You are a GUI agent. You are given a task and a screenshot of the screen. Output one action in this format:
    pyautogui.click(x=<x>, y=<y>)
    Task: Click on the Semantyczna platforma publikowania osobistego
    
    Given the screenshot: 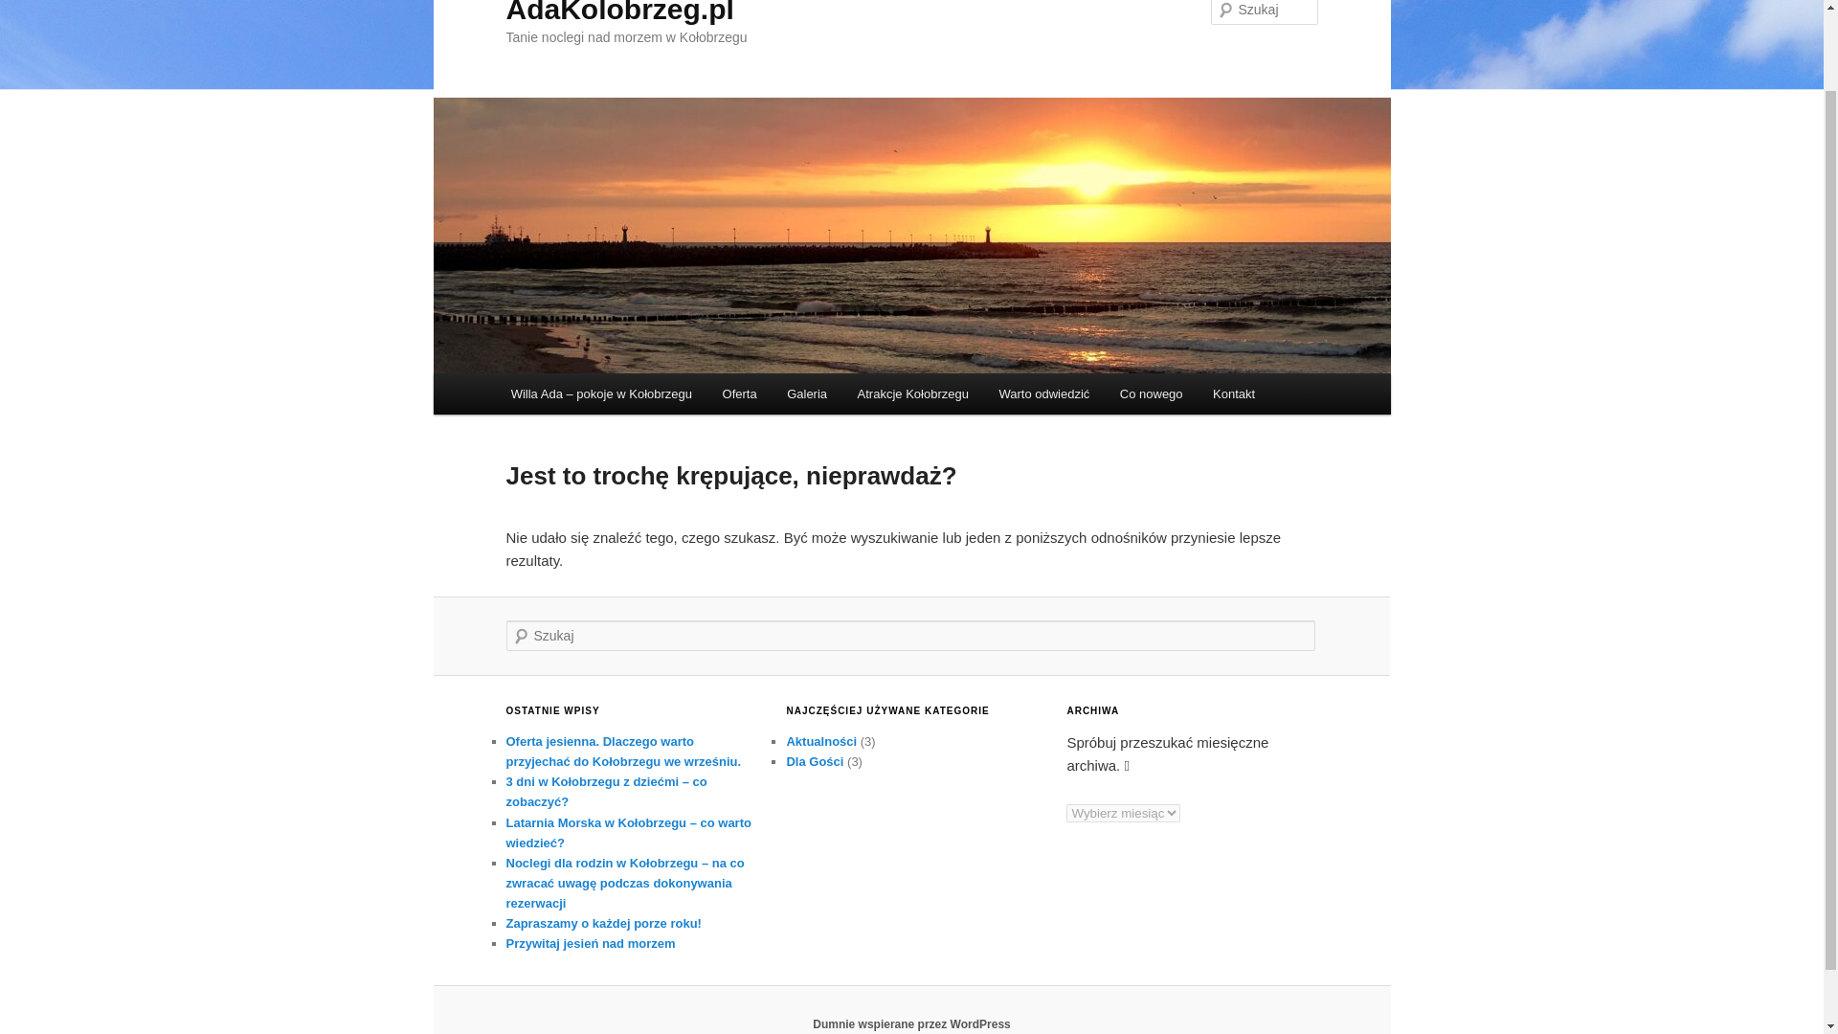 What is the action you would take?
    pyautogui.click(x=911, y=1023)
    